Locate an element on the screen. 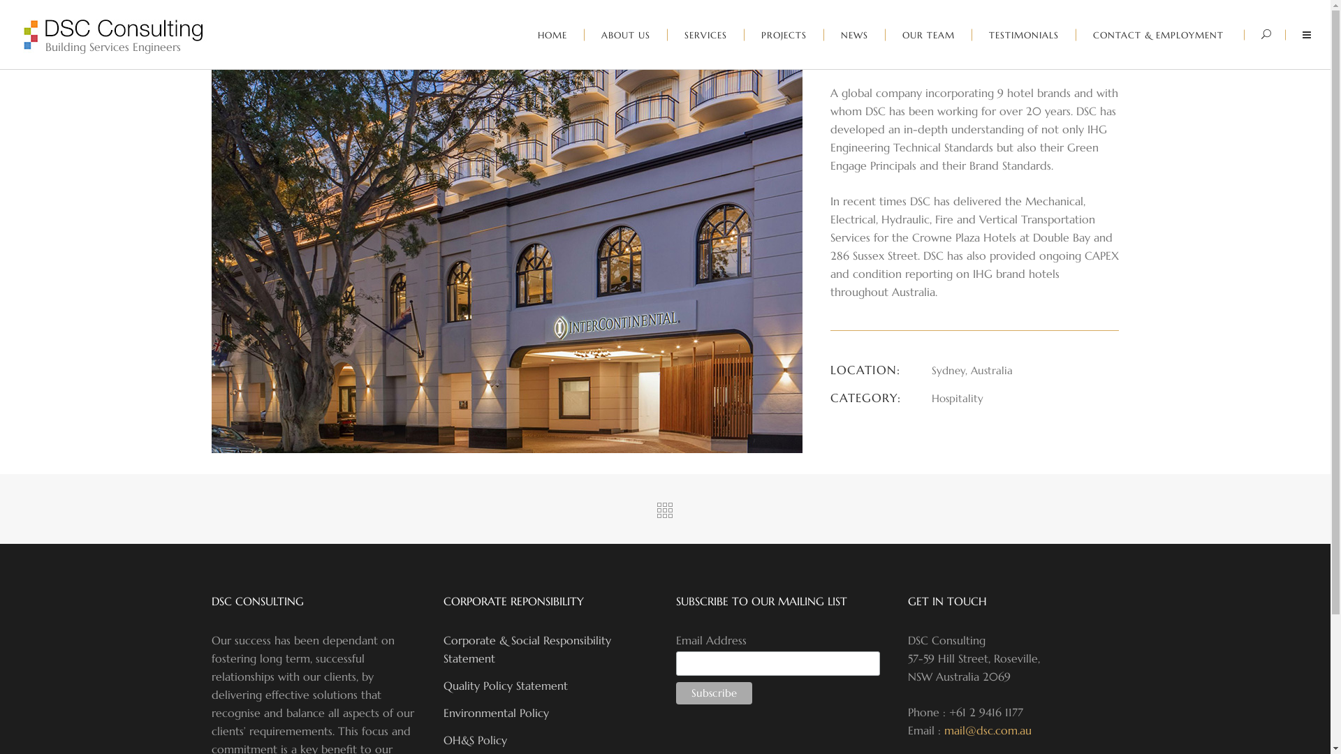 The width and height of the screenshot is (1341, 754). OH&S Policy is located at coordinates (475, 740).